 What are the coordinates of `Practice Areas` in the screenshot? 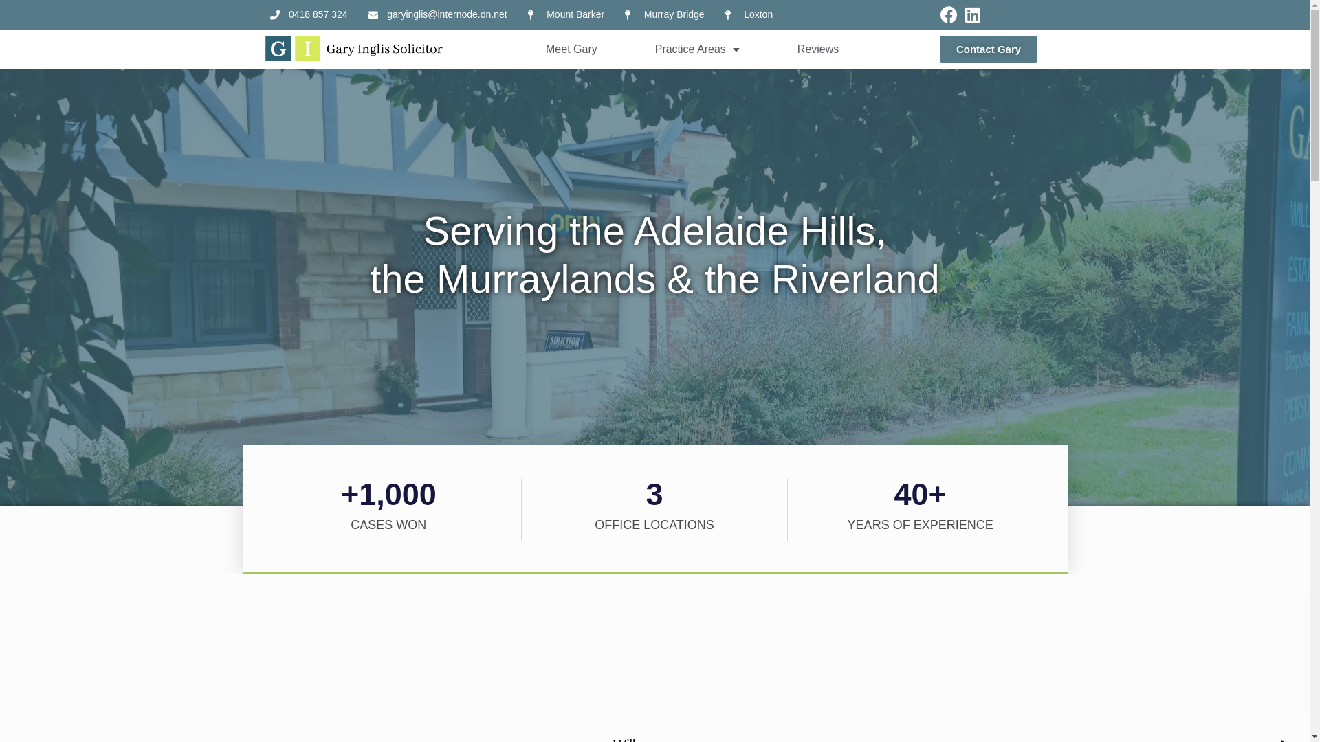 It's located at (697, 49).